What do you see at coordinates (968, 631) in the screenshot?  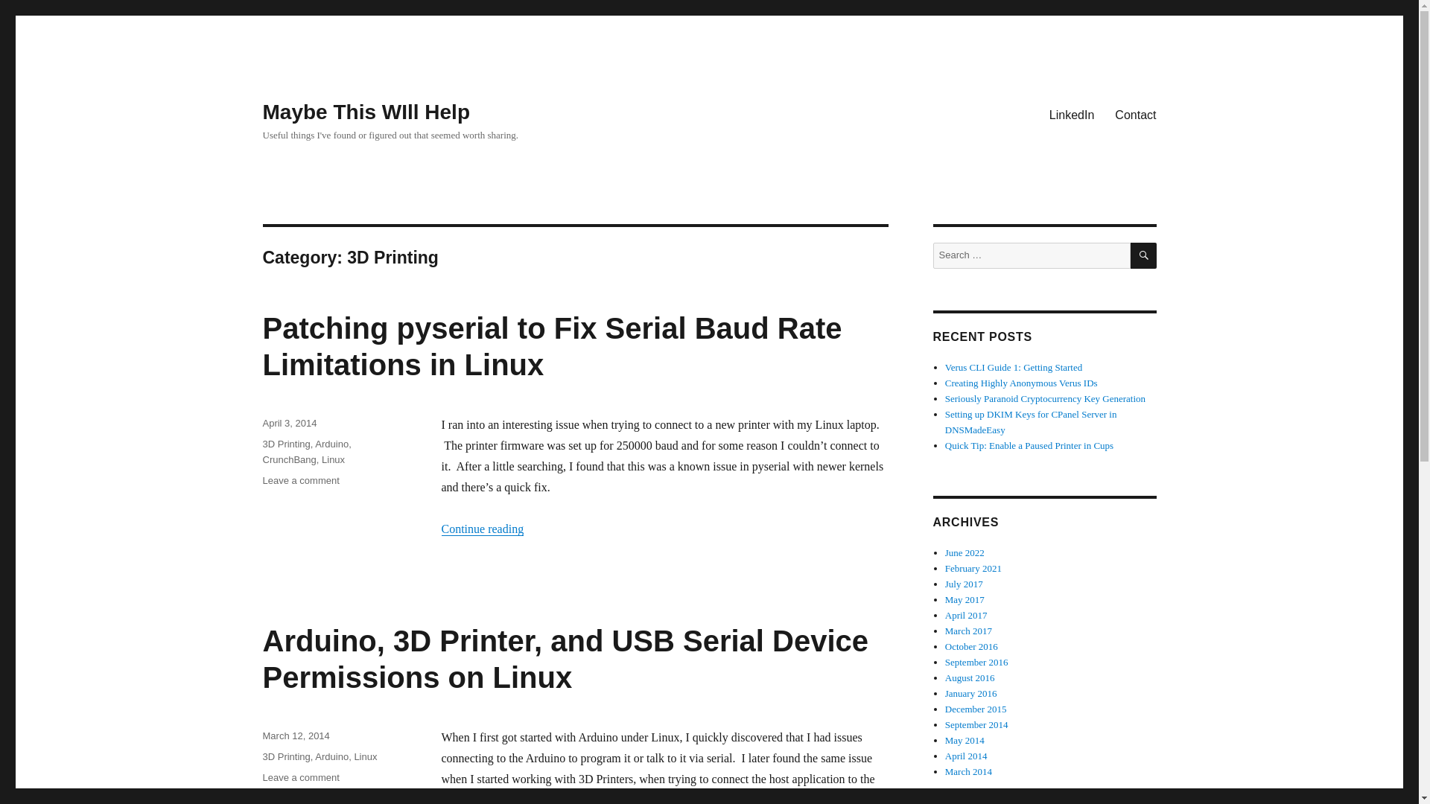 I see `March 2017` at bounding box center [968, 631].